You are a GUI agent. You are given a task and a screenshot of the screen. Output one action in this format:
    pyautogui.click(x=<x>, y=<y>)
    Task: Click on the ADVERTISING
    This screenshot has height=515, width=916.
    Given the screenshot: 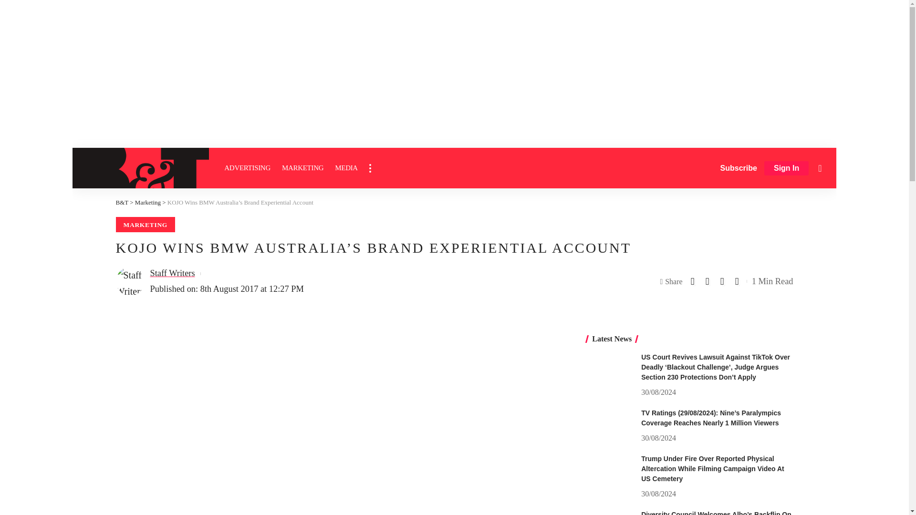 What is the action you would take?
    pyautogui.click(x=247, y=168)
    